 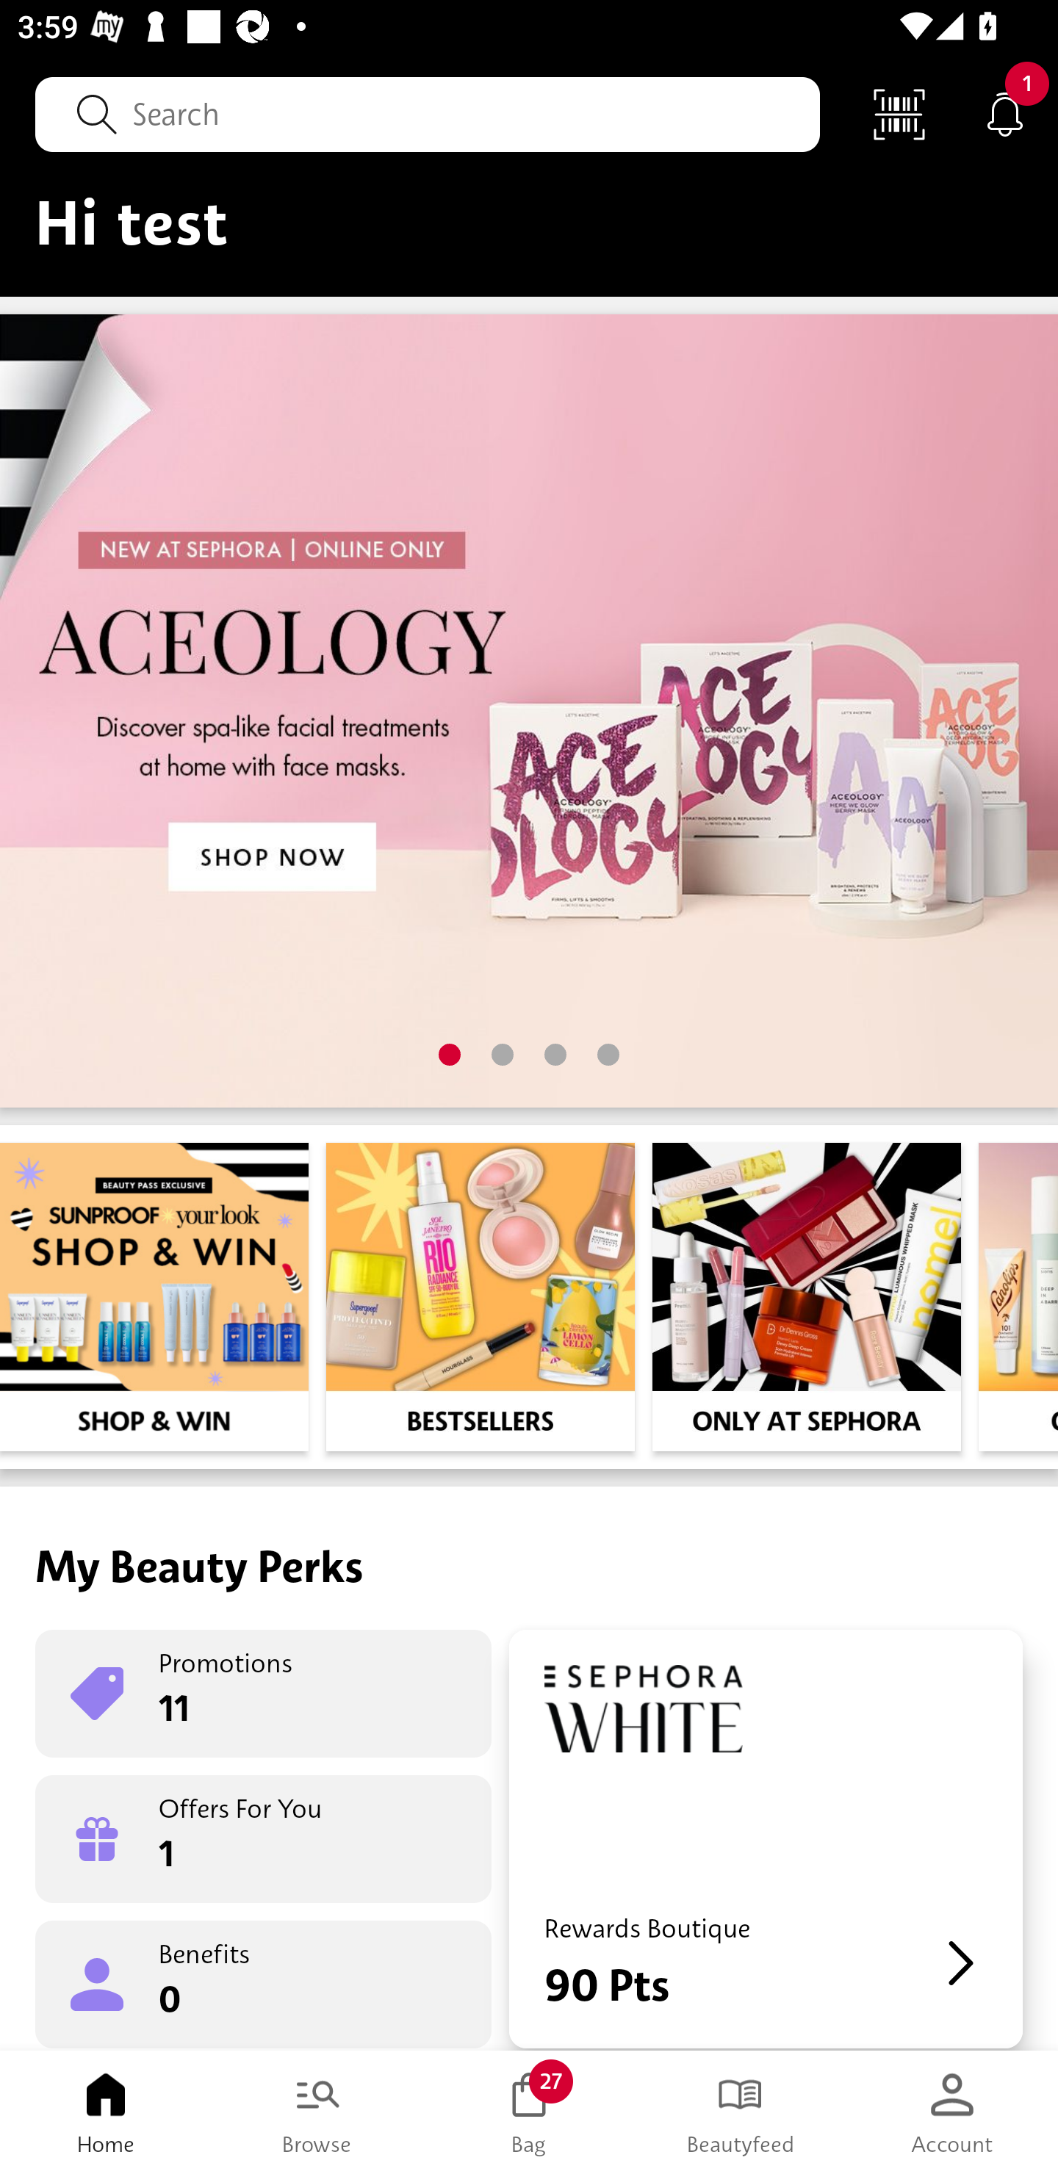 I want to click on Account, so click(x=952, y=2112).